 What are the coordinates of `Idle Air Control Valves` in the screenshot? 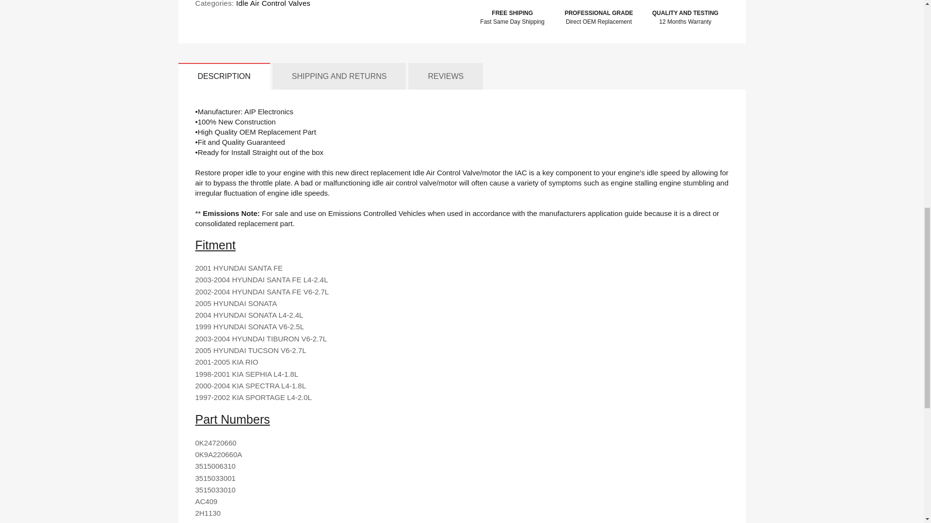 It's located at (273, 4).